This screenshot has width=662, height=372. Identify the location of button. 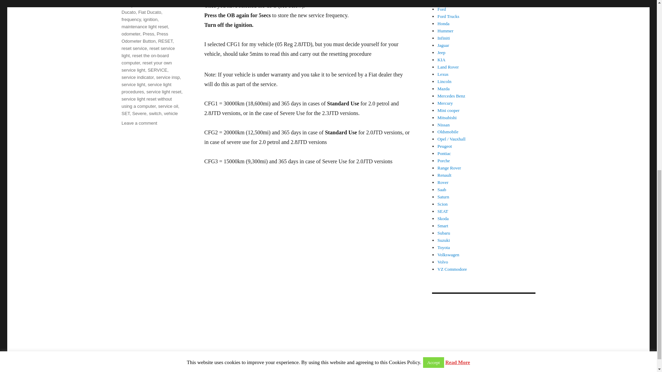
(141, 5).